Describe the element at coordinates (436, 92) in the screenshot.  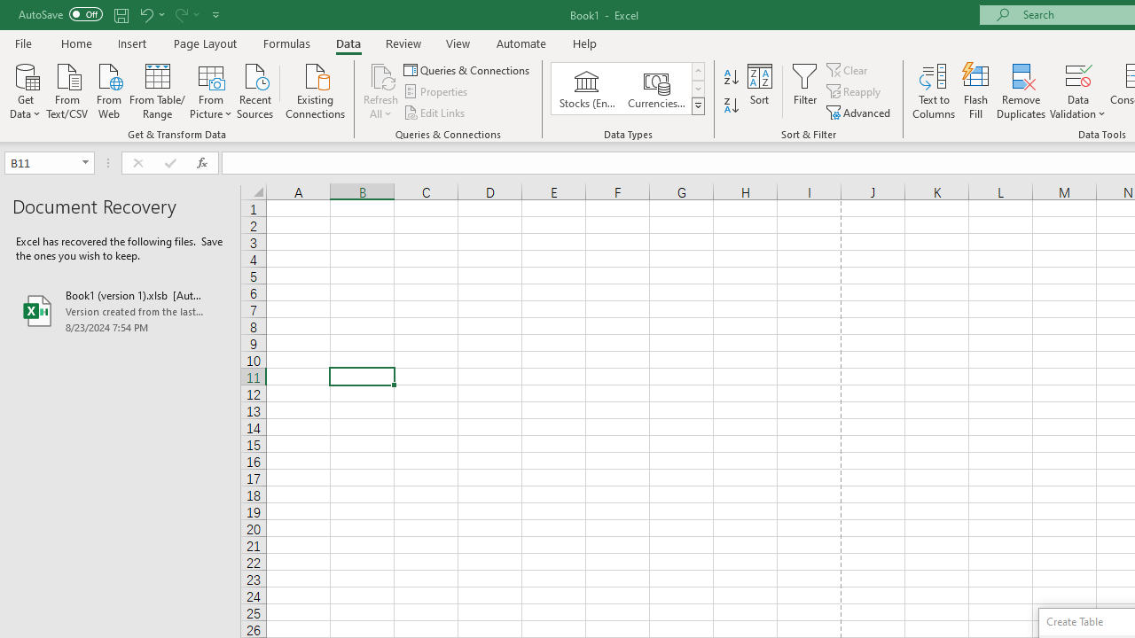
I see `Properties` at that location.